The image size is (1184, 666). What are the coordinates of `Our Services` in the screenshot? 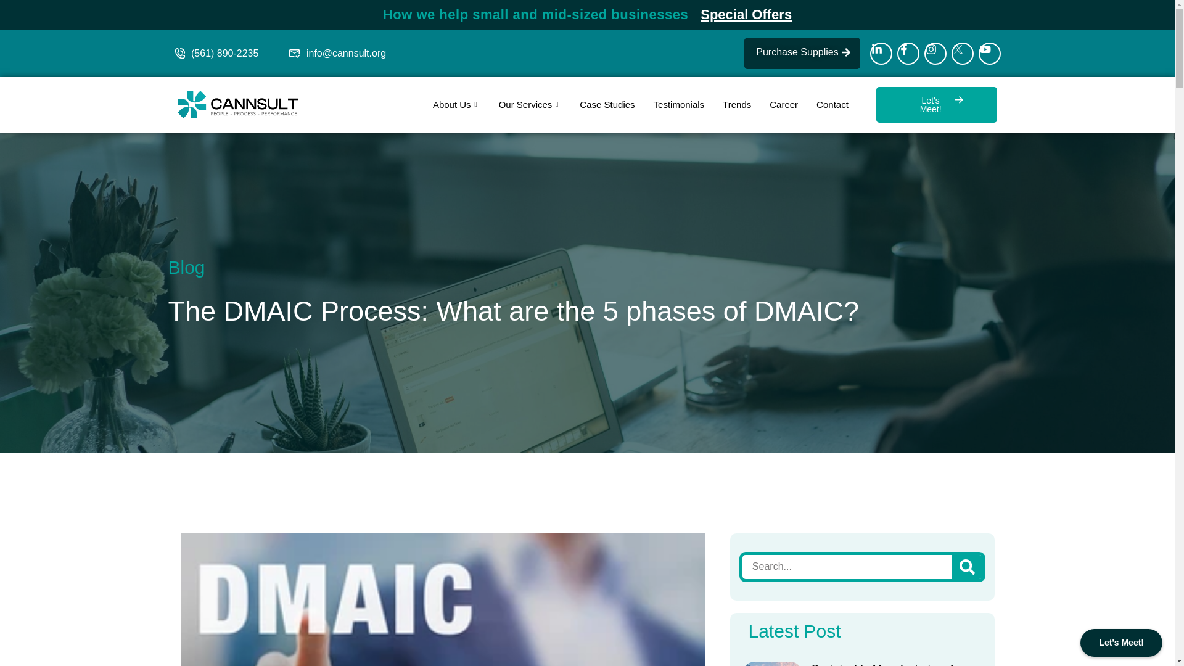 It's located at (530, 105).